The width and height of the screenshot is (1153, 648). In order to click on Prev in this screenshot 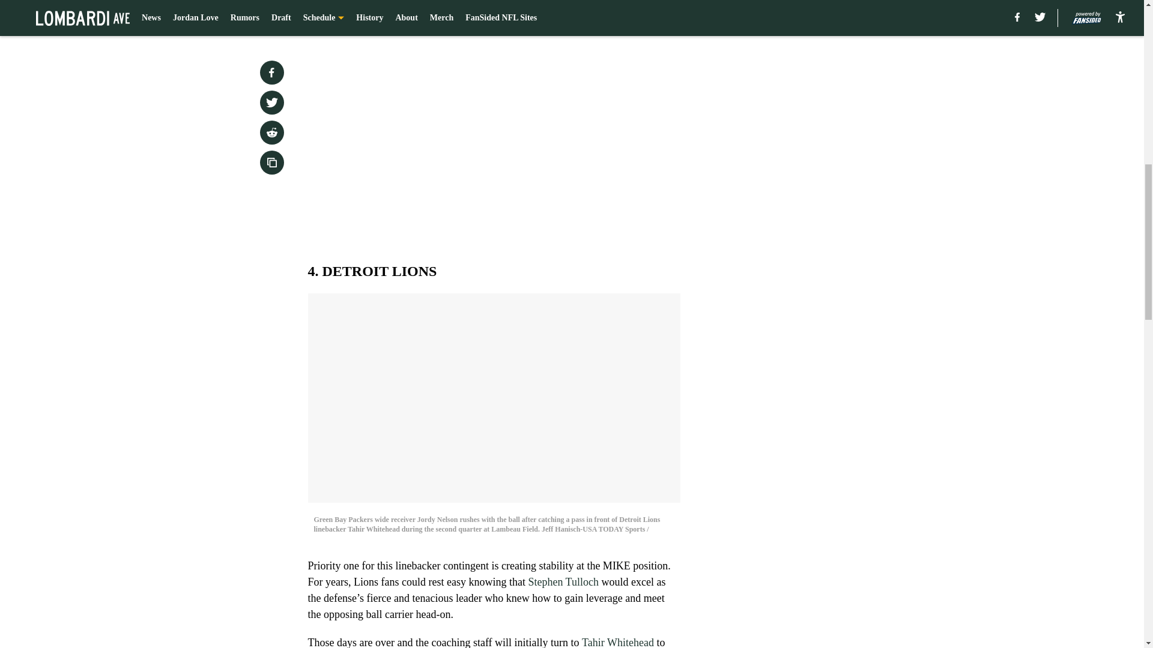, I will do `click(343, 16)`.